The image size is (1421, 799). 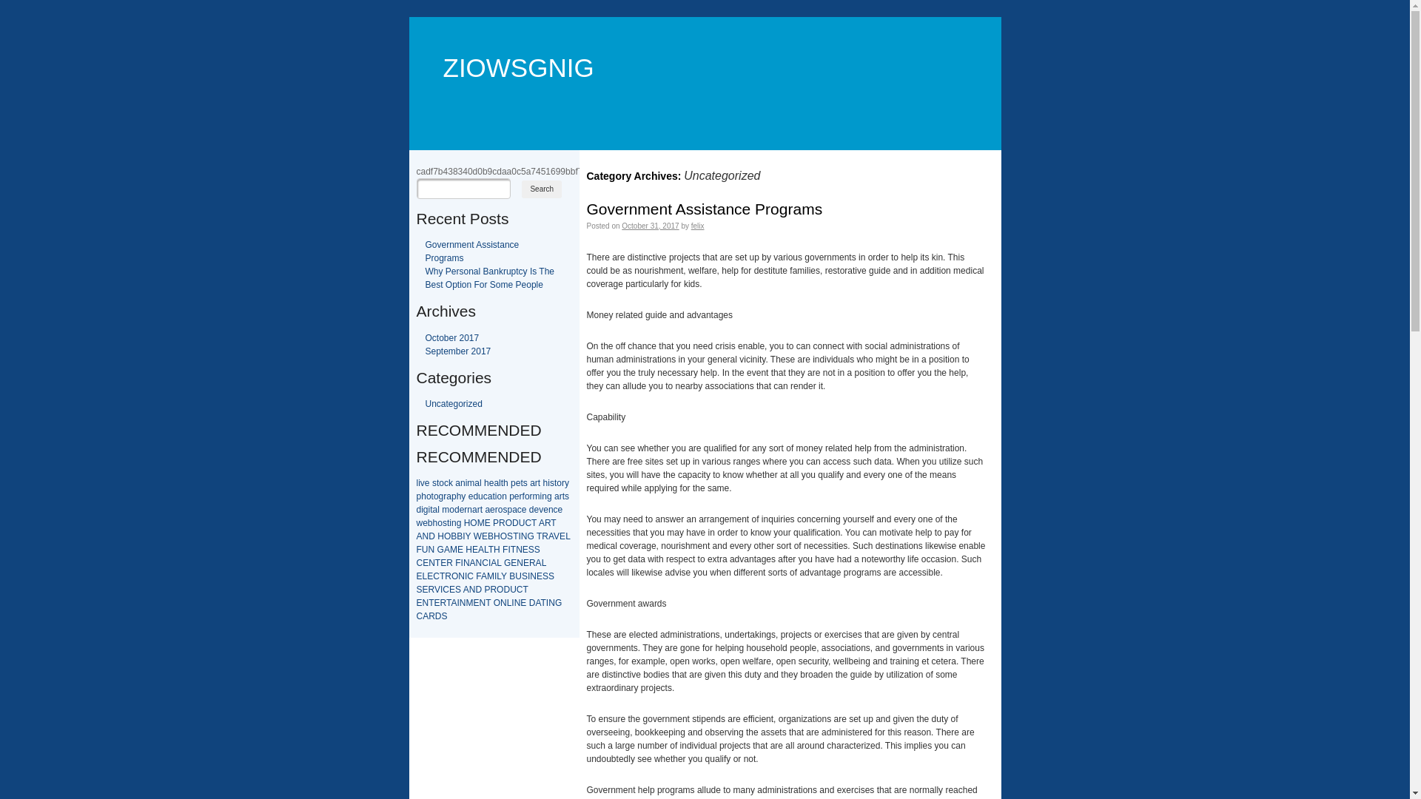 What do you see at coordinates (417, 483) in the screenshot?
I see `l` at bounding box center [417, 483].